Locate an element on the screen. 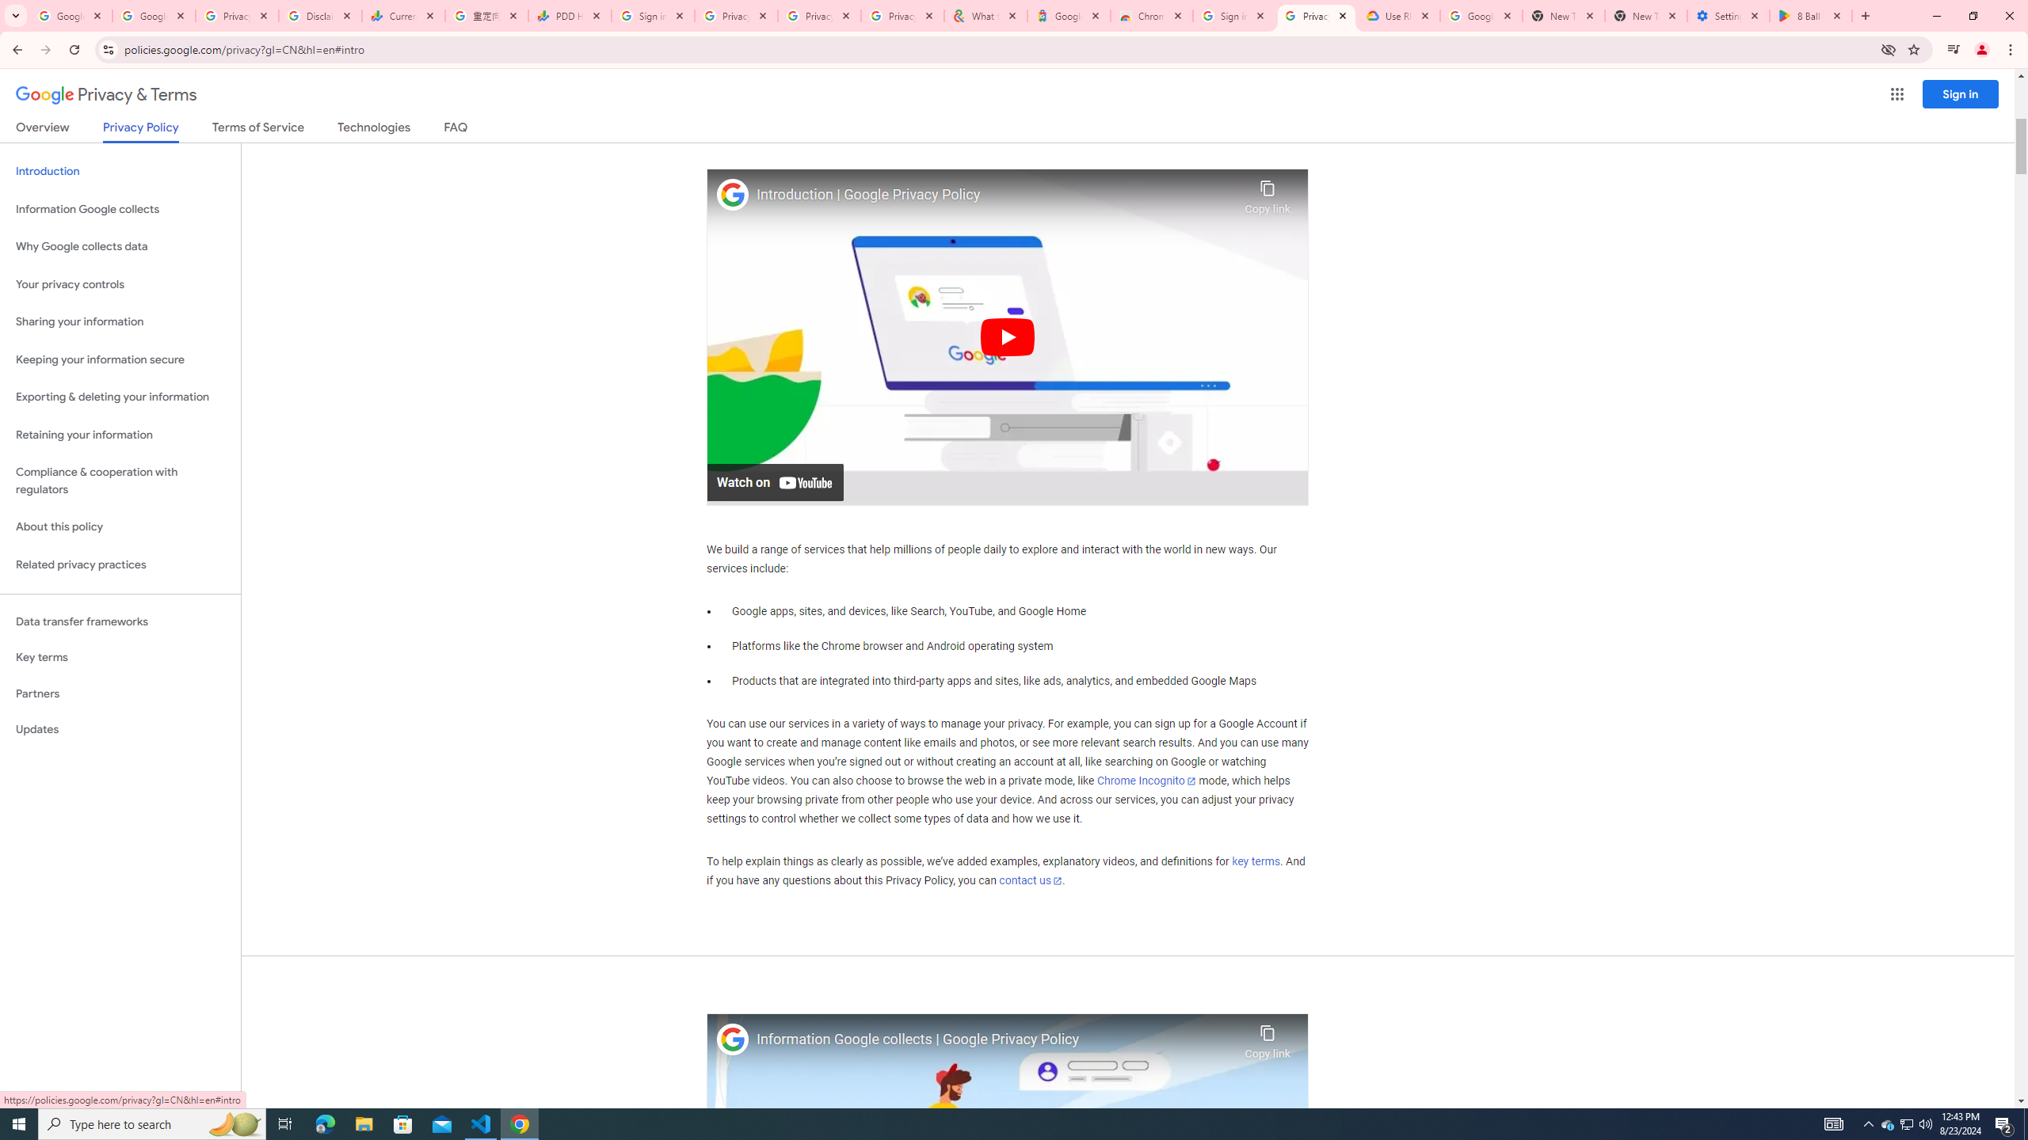 The image size is (2028, 1140). Currencies - Google Finance is located at coordinates (403, 16).